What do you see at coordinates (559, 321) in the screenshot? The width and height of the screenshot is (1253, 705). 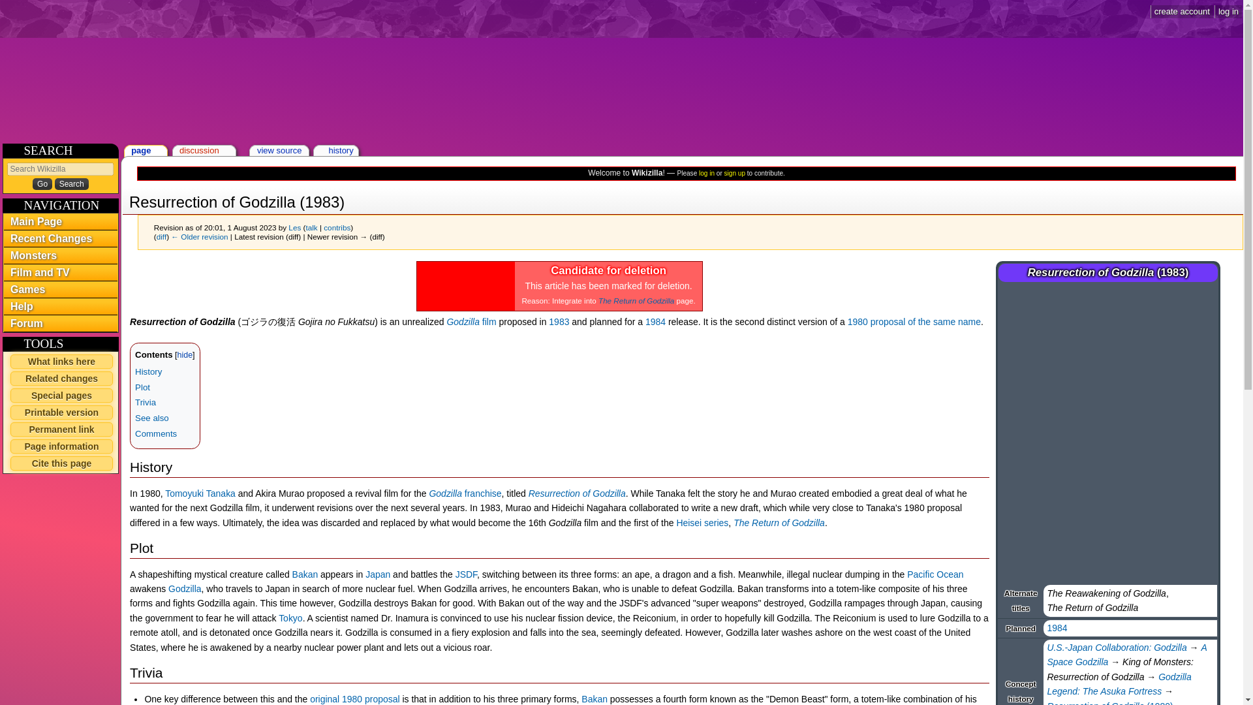 I see `1983` at bounding box center [559, 321].